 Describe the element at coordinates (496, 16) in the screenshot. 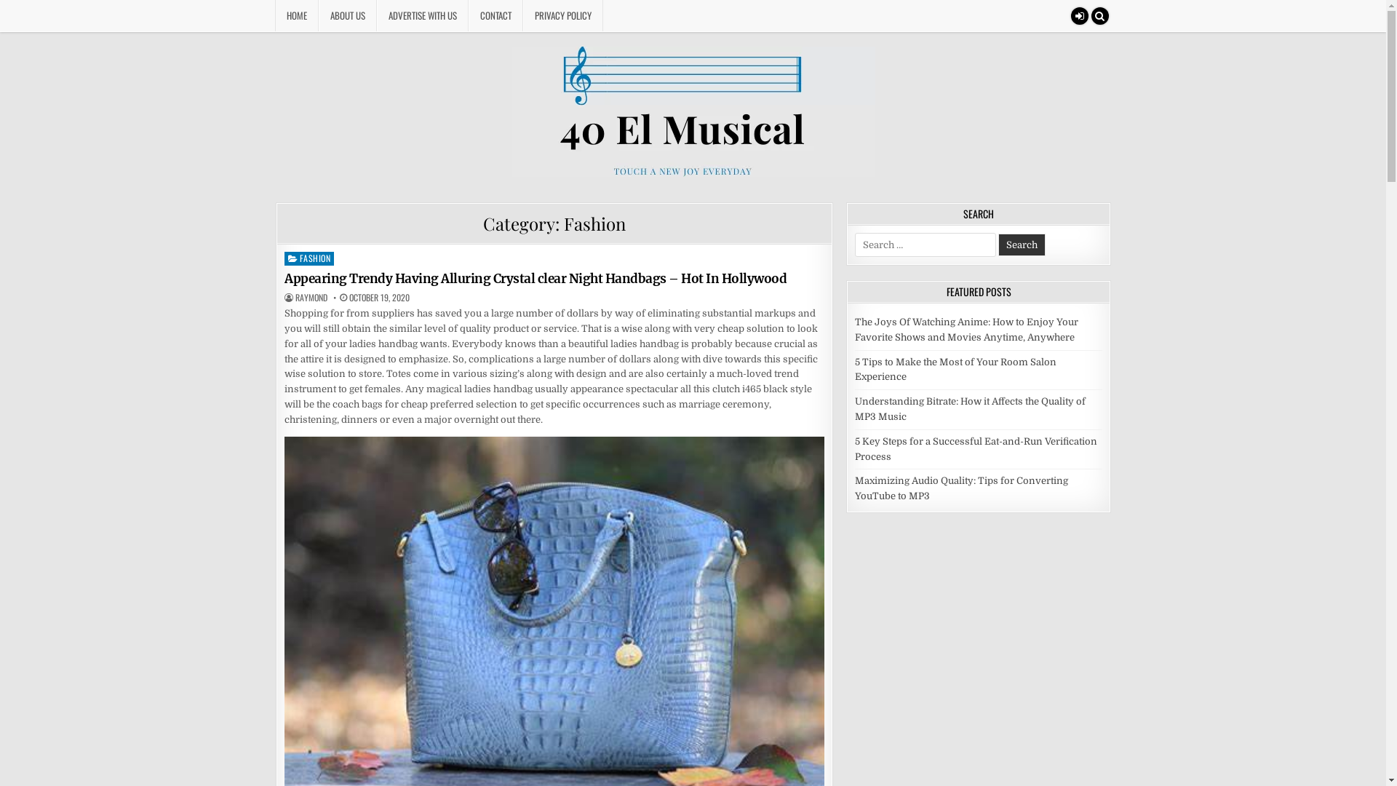

I see `CONTACT` at that location.